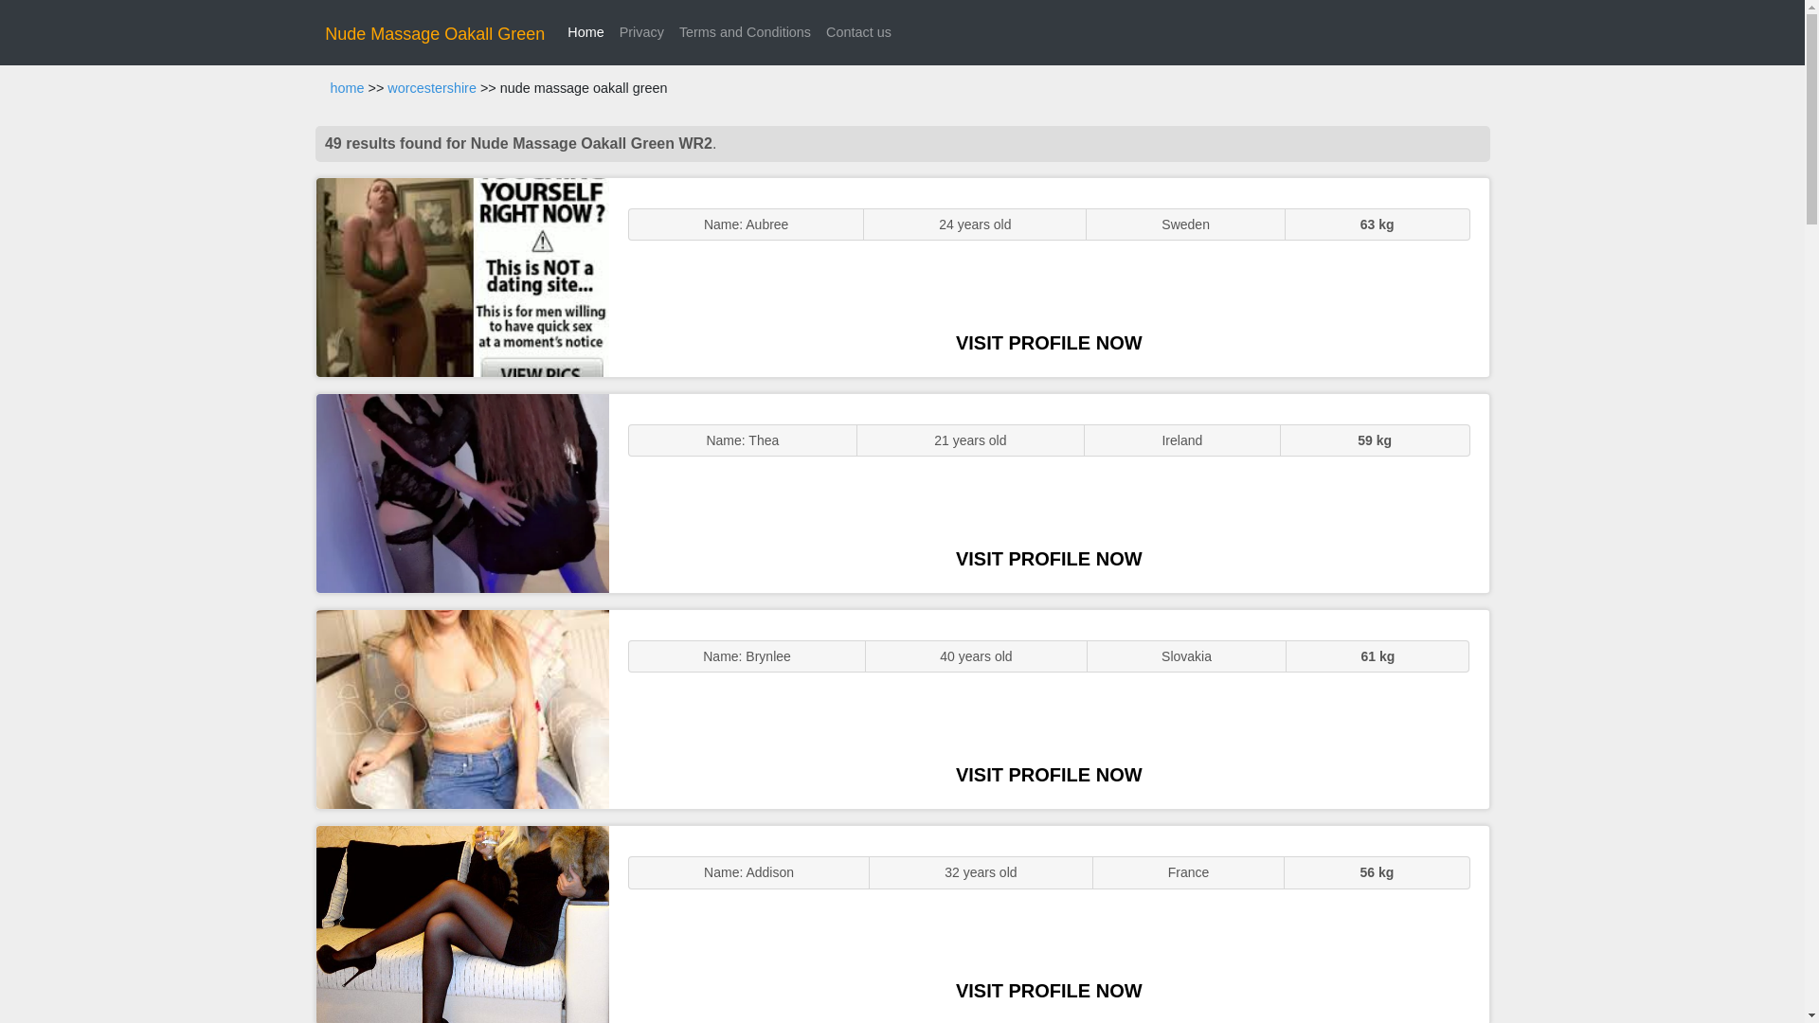  Describe the element at coordinates (745, 32) in the screenshot. I see `Terms and Conditions` at that location.